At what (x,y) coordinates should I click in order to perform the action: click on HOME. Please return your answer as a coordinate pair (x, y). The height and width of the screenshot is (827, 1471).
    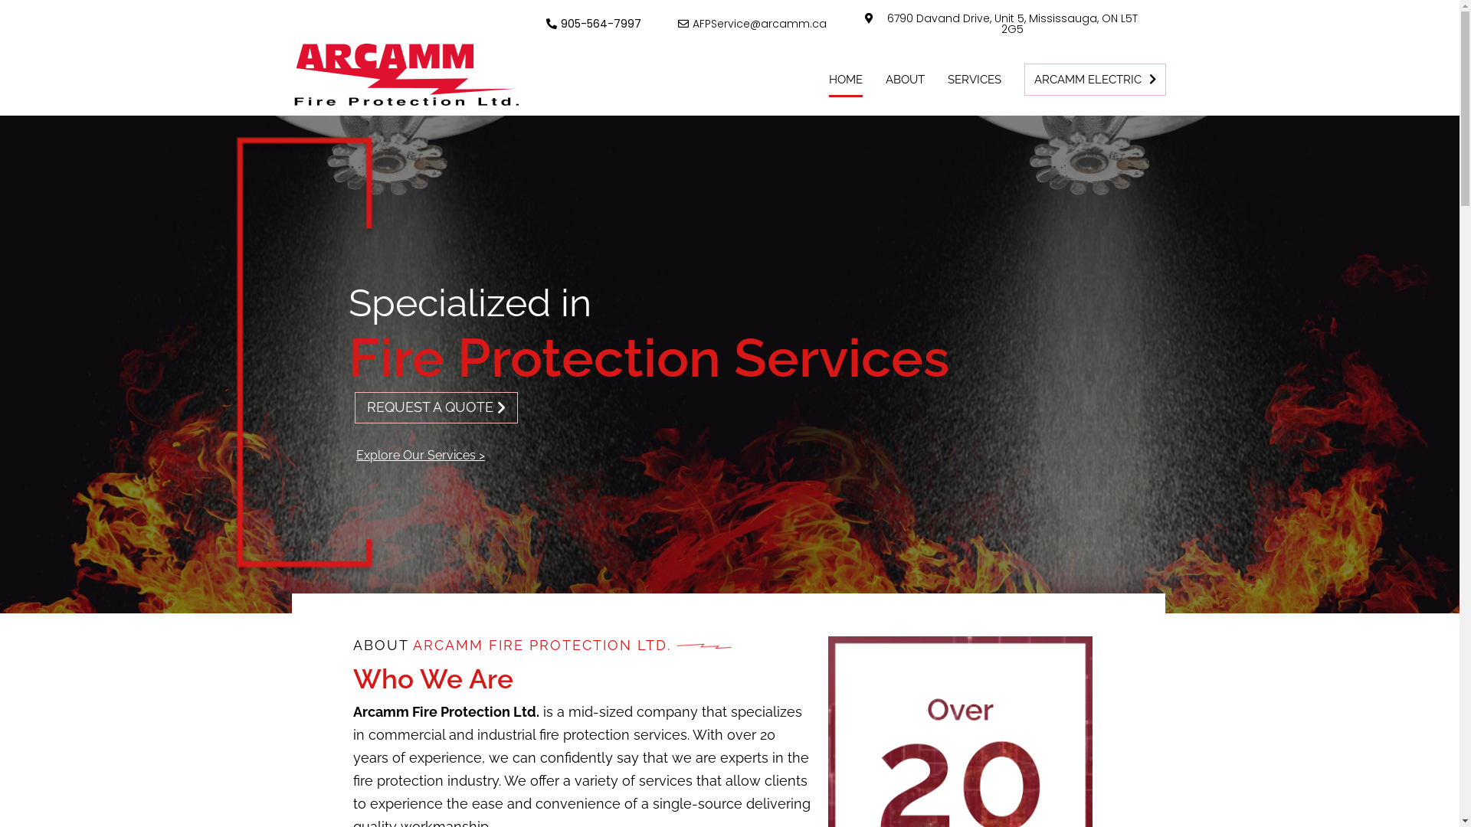
    Looking at the image, I should click on (846, 80).